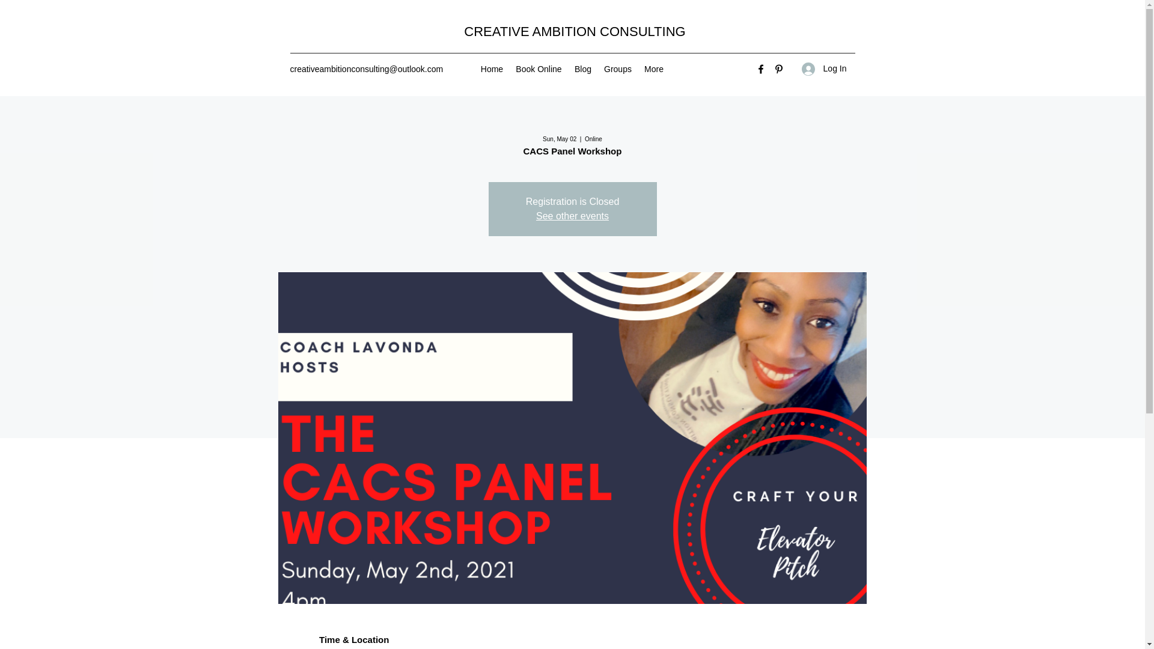 This screenshot has width=1154, height=649. What do you see at coordinates (575, 31) in the screenshot?
I see `CREATIVE AMBITION CONSULTING` at bounding box center [575, 31].